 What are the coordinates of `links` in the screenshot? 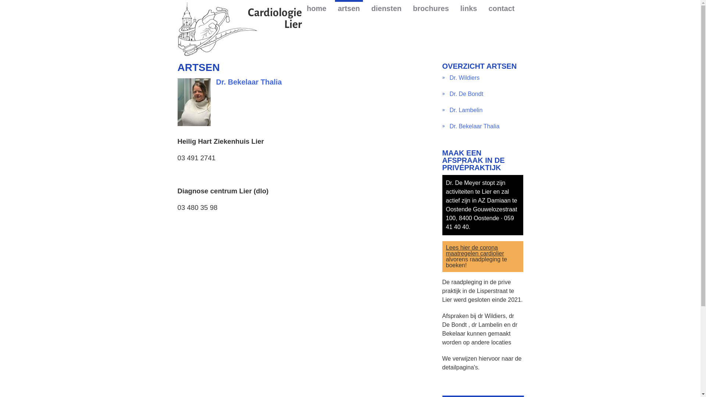 It's located at (469, 8).